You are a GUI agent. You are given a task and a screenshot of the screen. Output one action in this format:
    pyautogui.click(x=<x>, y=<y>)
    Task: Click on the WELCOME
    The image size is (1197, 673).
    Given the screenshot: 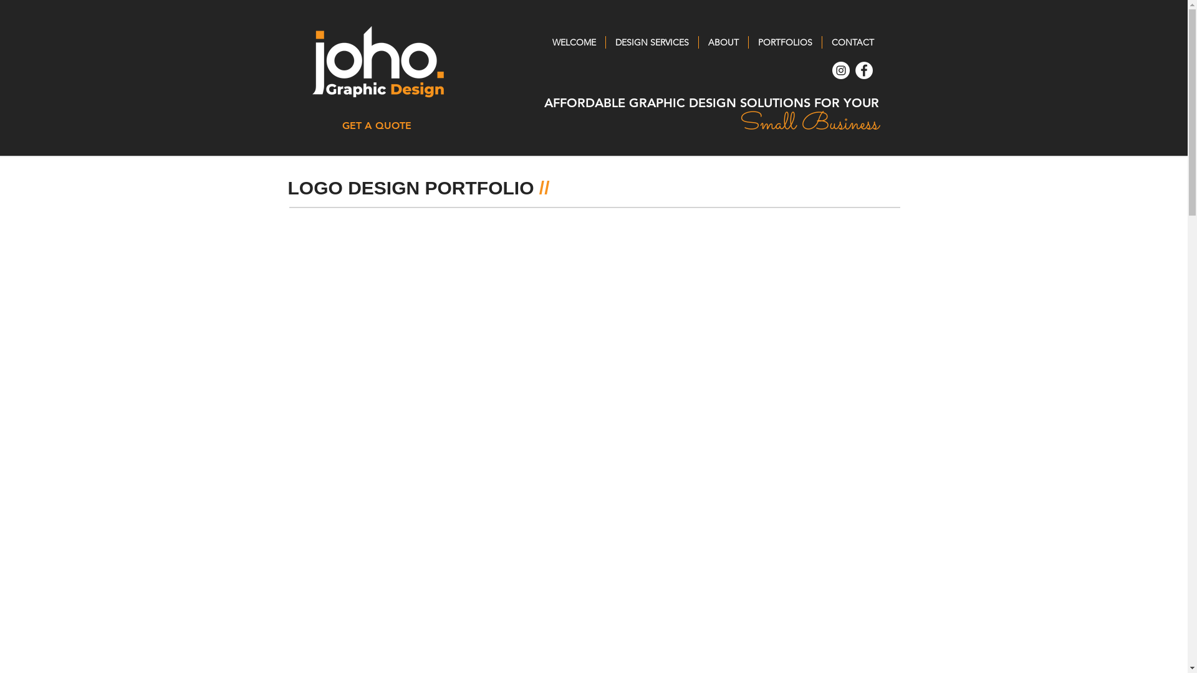 What is the action you would take?
    pyautogui.click(x=574, y=42)
    